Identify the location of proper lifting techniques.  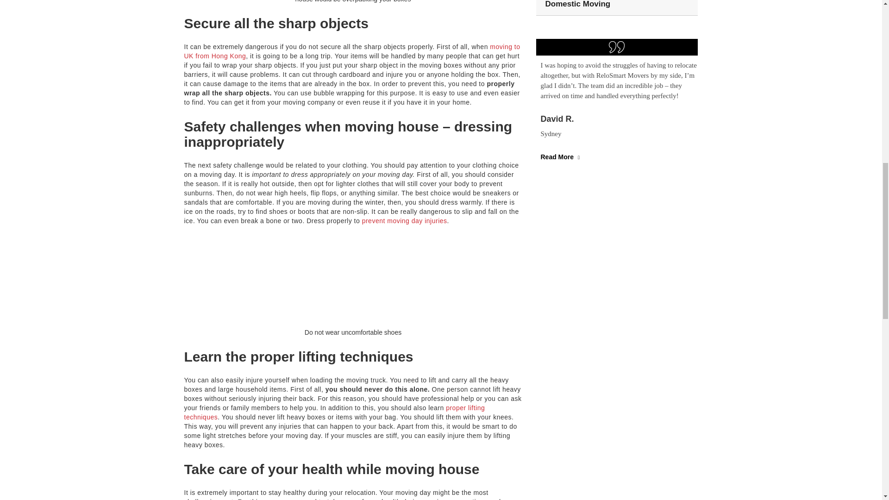
(334, 412).